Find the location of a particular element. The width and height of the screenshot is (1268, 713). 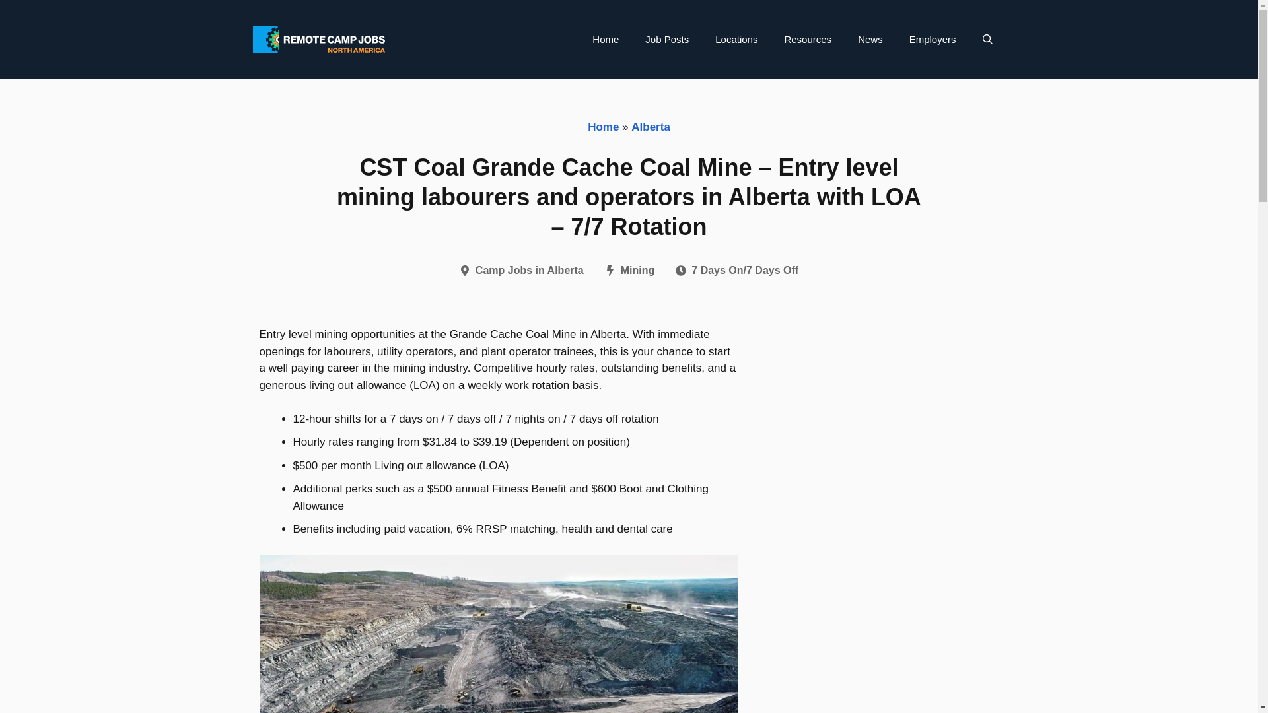

Home is located at coordinates (603, 127).